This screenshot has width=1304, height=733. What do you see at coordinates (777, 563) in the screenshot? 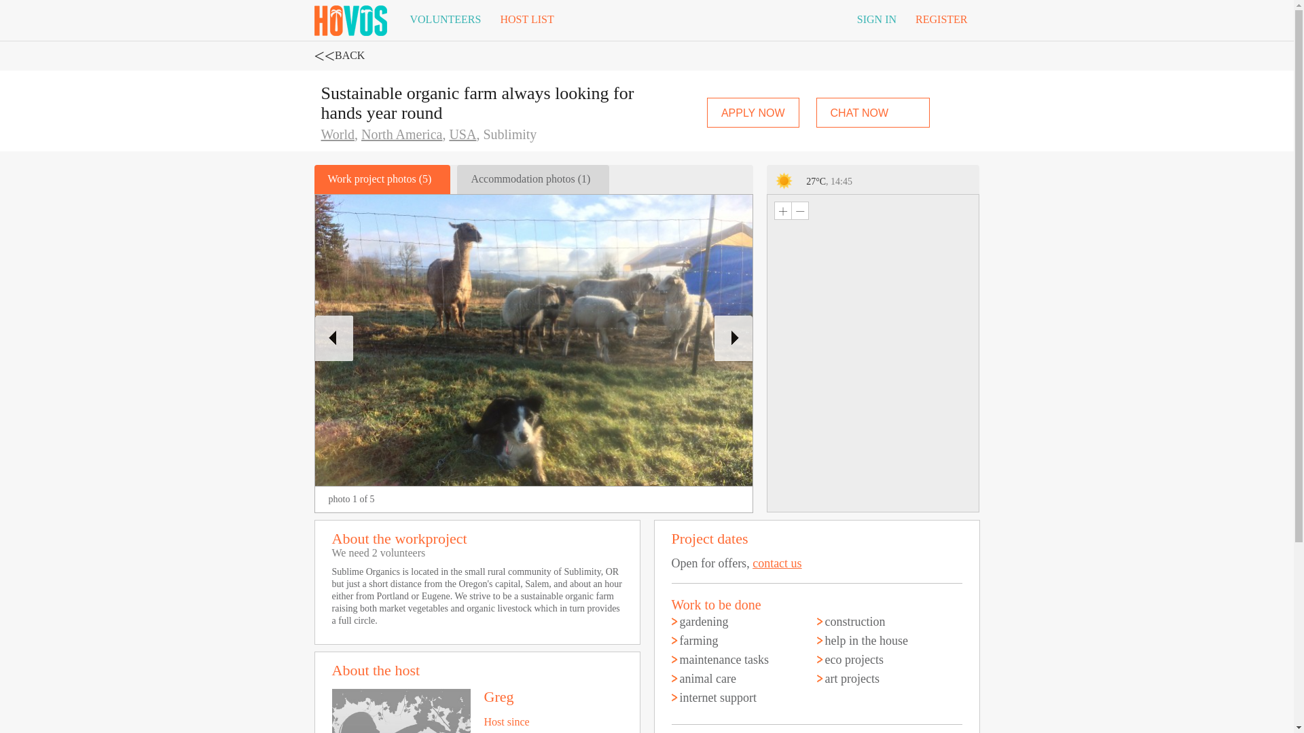
I see `contact us` at bounding box center [777, 563].